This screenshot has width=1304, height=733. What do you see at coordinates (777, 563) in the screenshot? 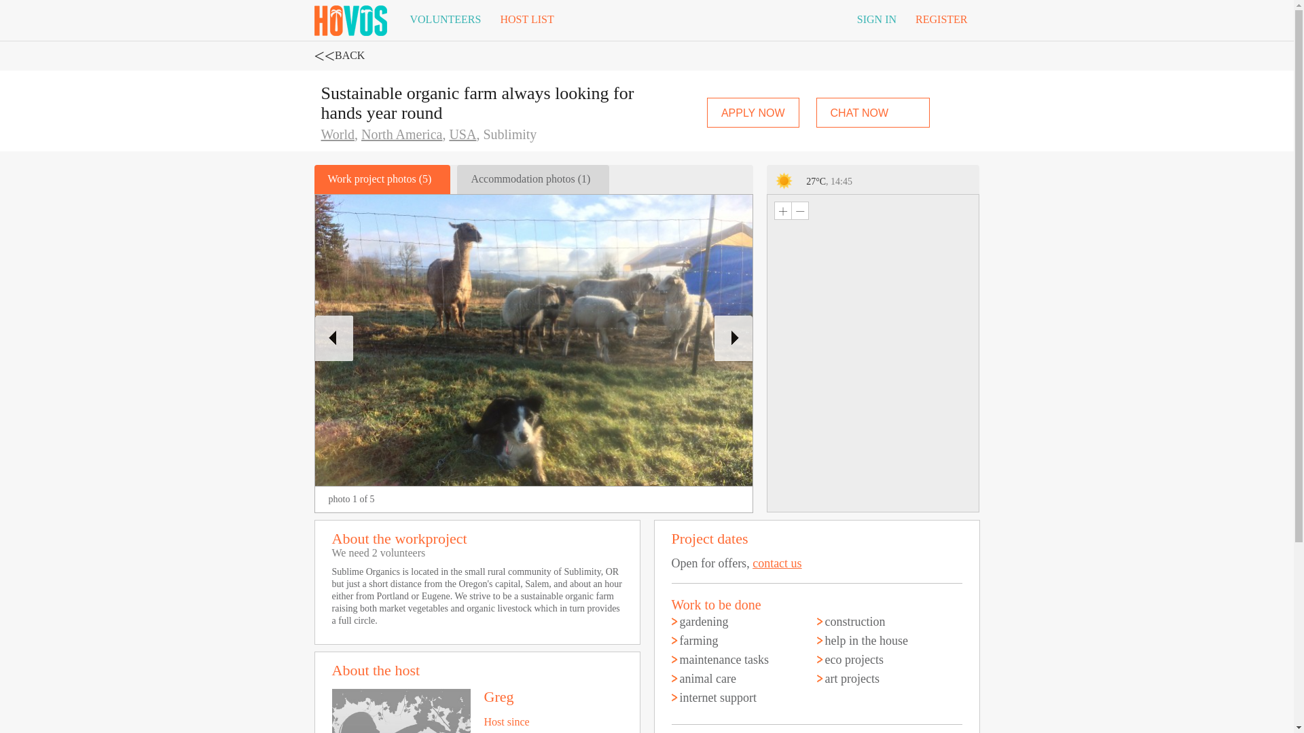
I see `contact us` at bounding box center [777, 563].